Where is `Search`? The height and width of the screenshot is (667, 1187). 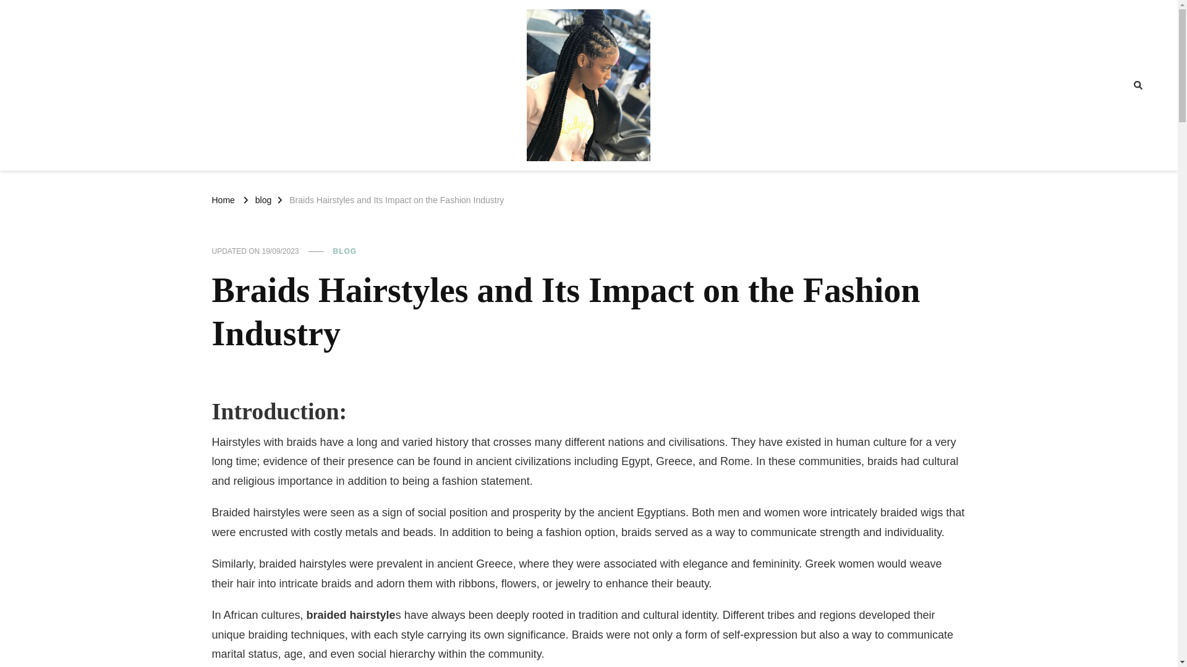
Search is located at coordinates (1115, 85).